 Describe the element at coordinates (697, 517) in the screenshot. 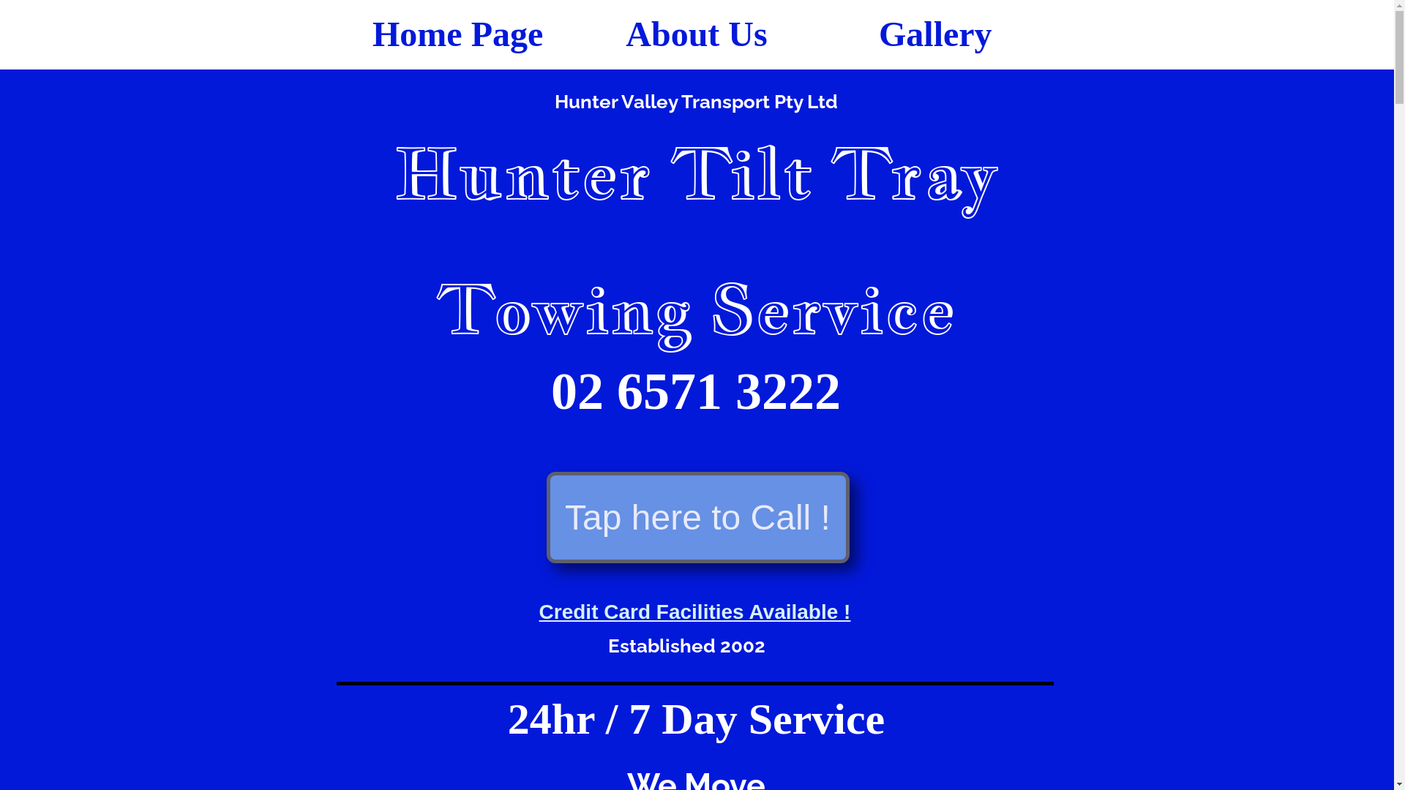

I see `Tap here to Call !` at that location.